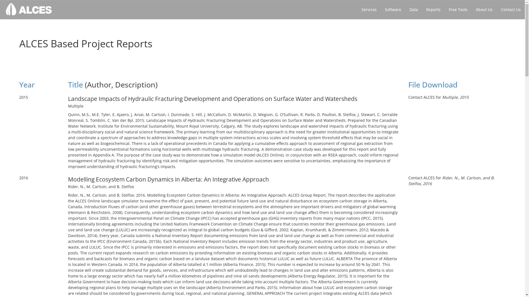 Image resolution: width=529 pixels, height=297 pixels. Describe the element at coordinates (511, 10) in the screenshot. I see `Contact Us` at that location.